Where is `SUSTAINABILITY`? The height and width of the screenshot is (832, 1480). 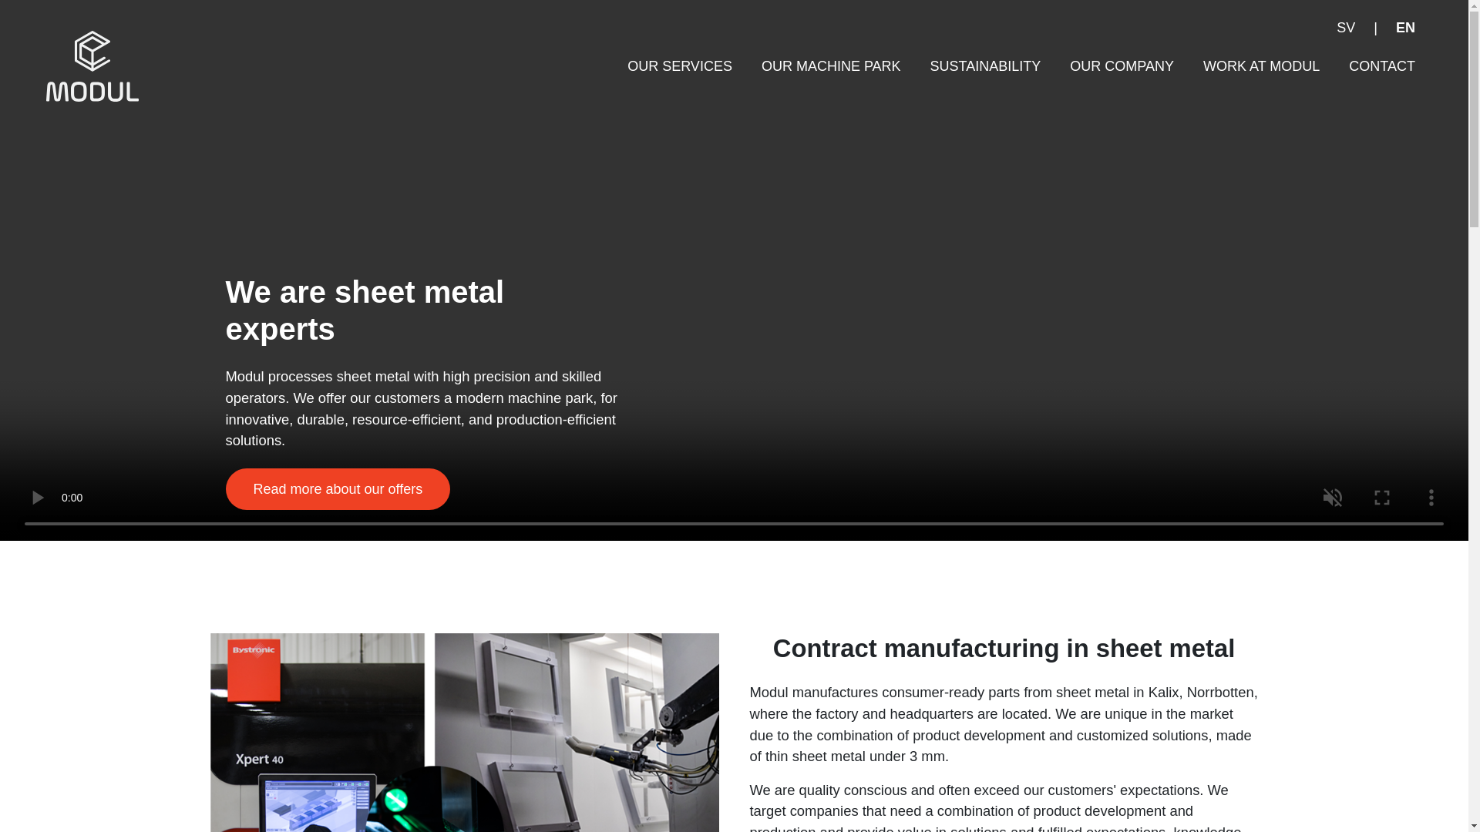
SUSTAINABILITY is located at coordinates (985, 66).